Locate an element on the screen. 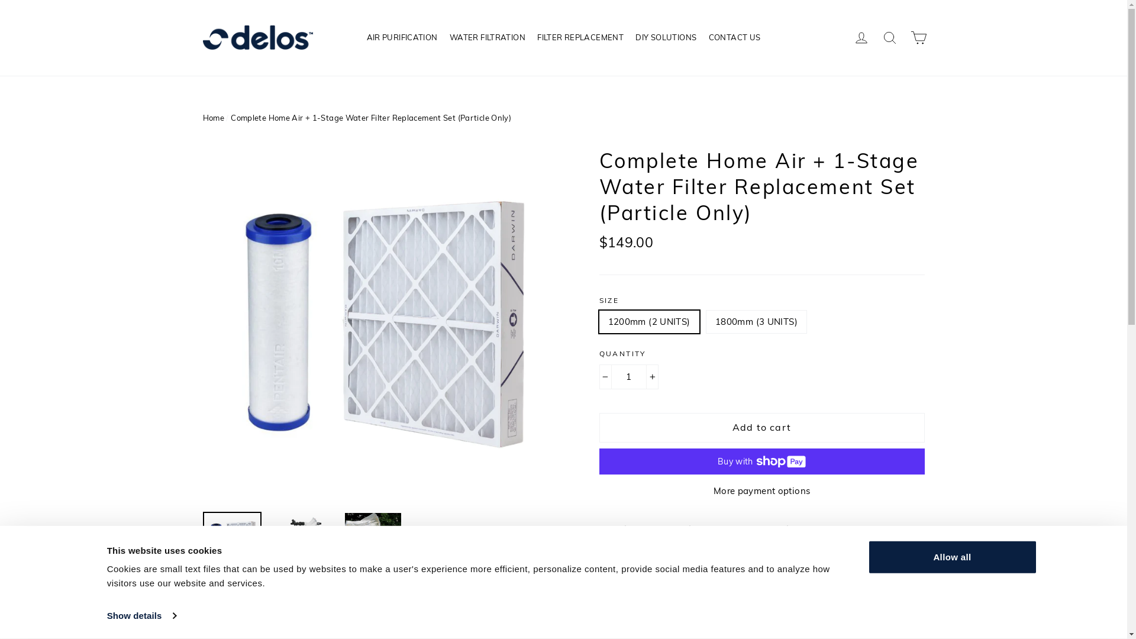  Show details is located at coordinates (141, 616).